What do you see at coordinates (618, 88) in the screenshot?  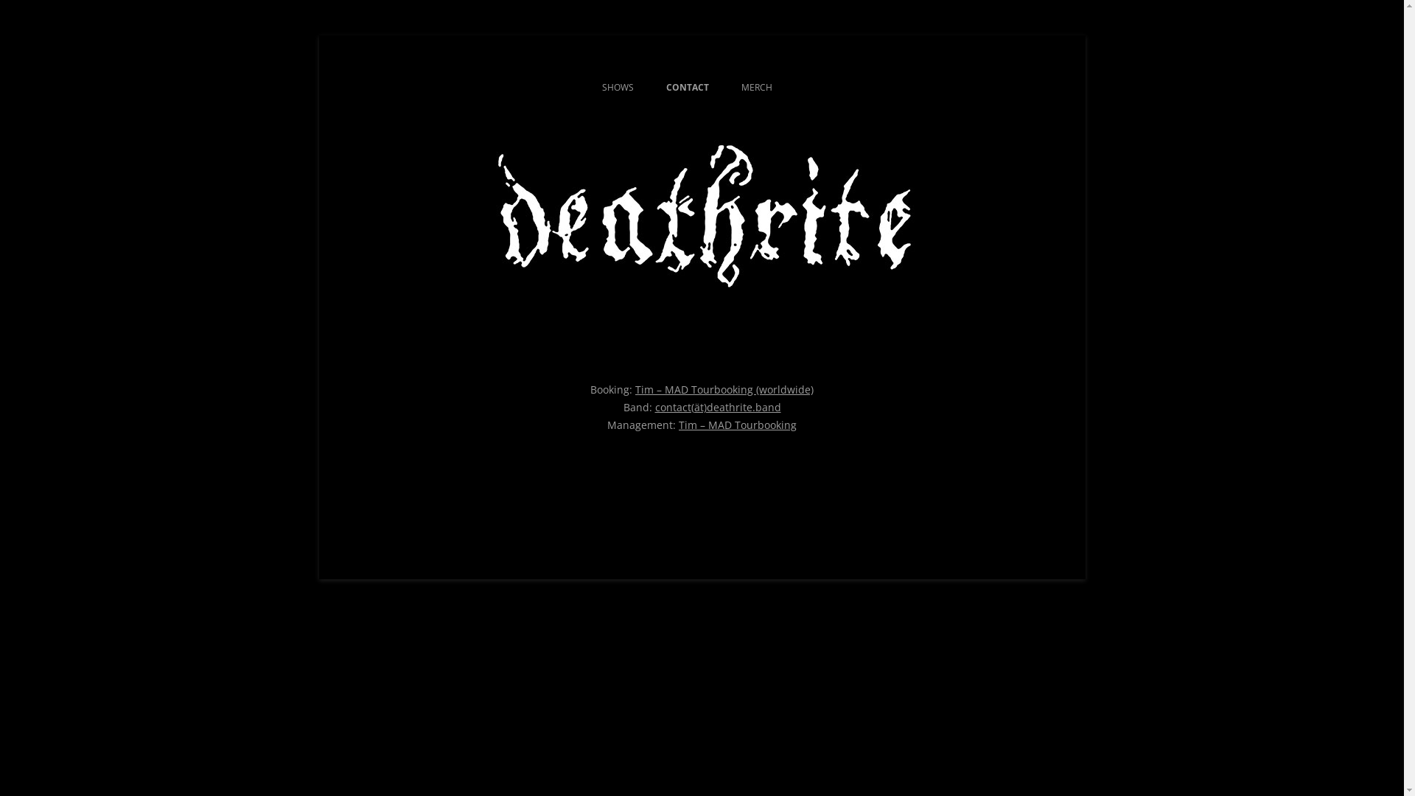 I see `SHOWS` at bounding box center [618, 88].